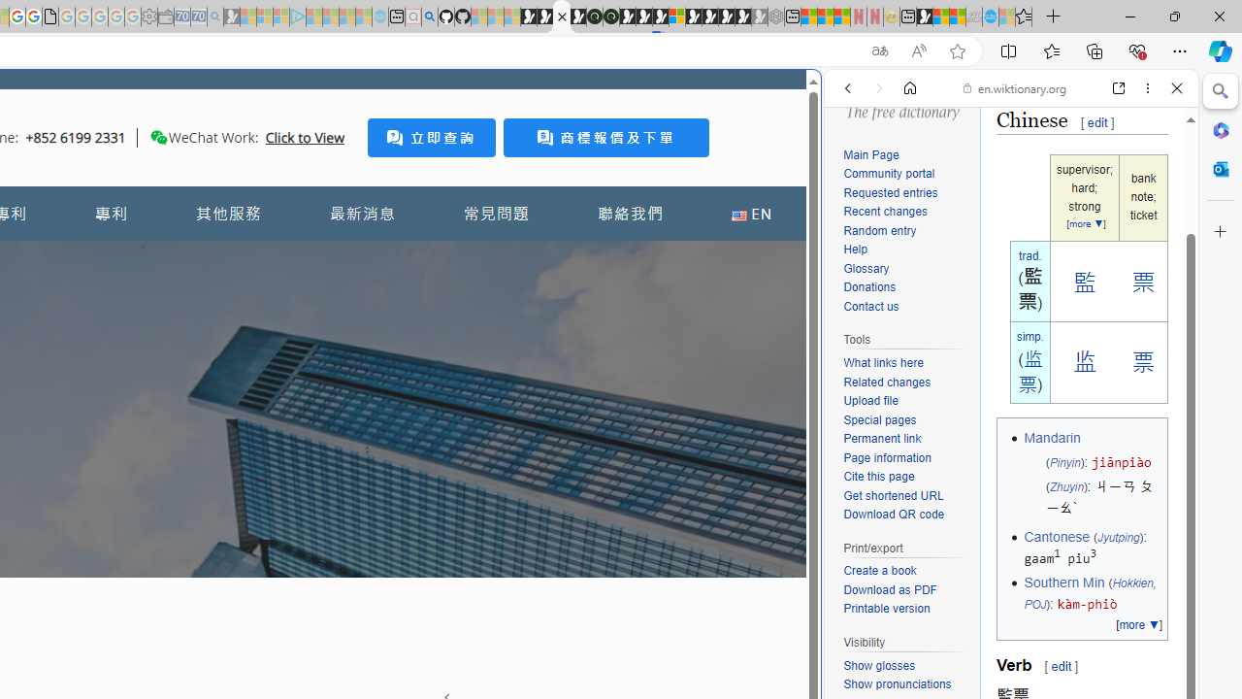 The image size is (1242, 699). I want to click on en.wiktionary.org, so click(1015, 87).